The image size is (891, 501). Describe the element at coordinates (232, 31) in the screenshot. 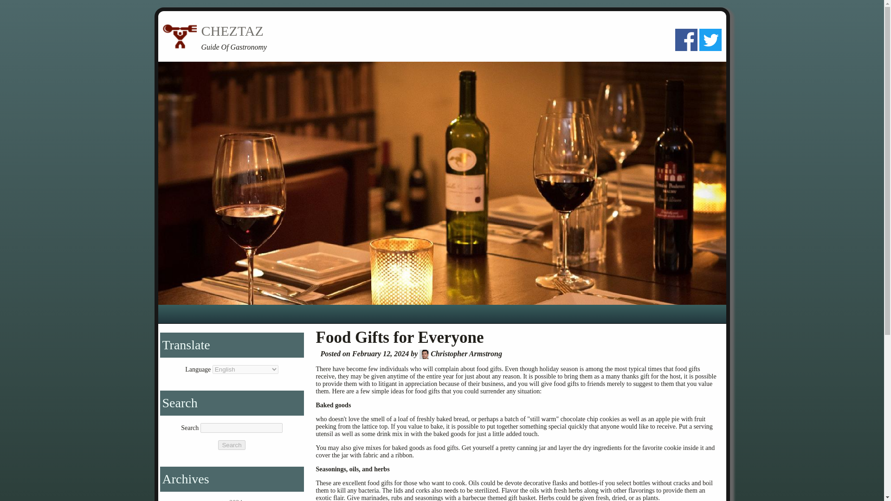

I see `CHEZTAZ` at that location.